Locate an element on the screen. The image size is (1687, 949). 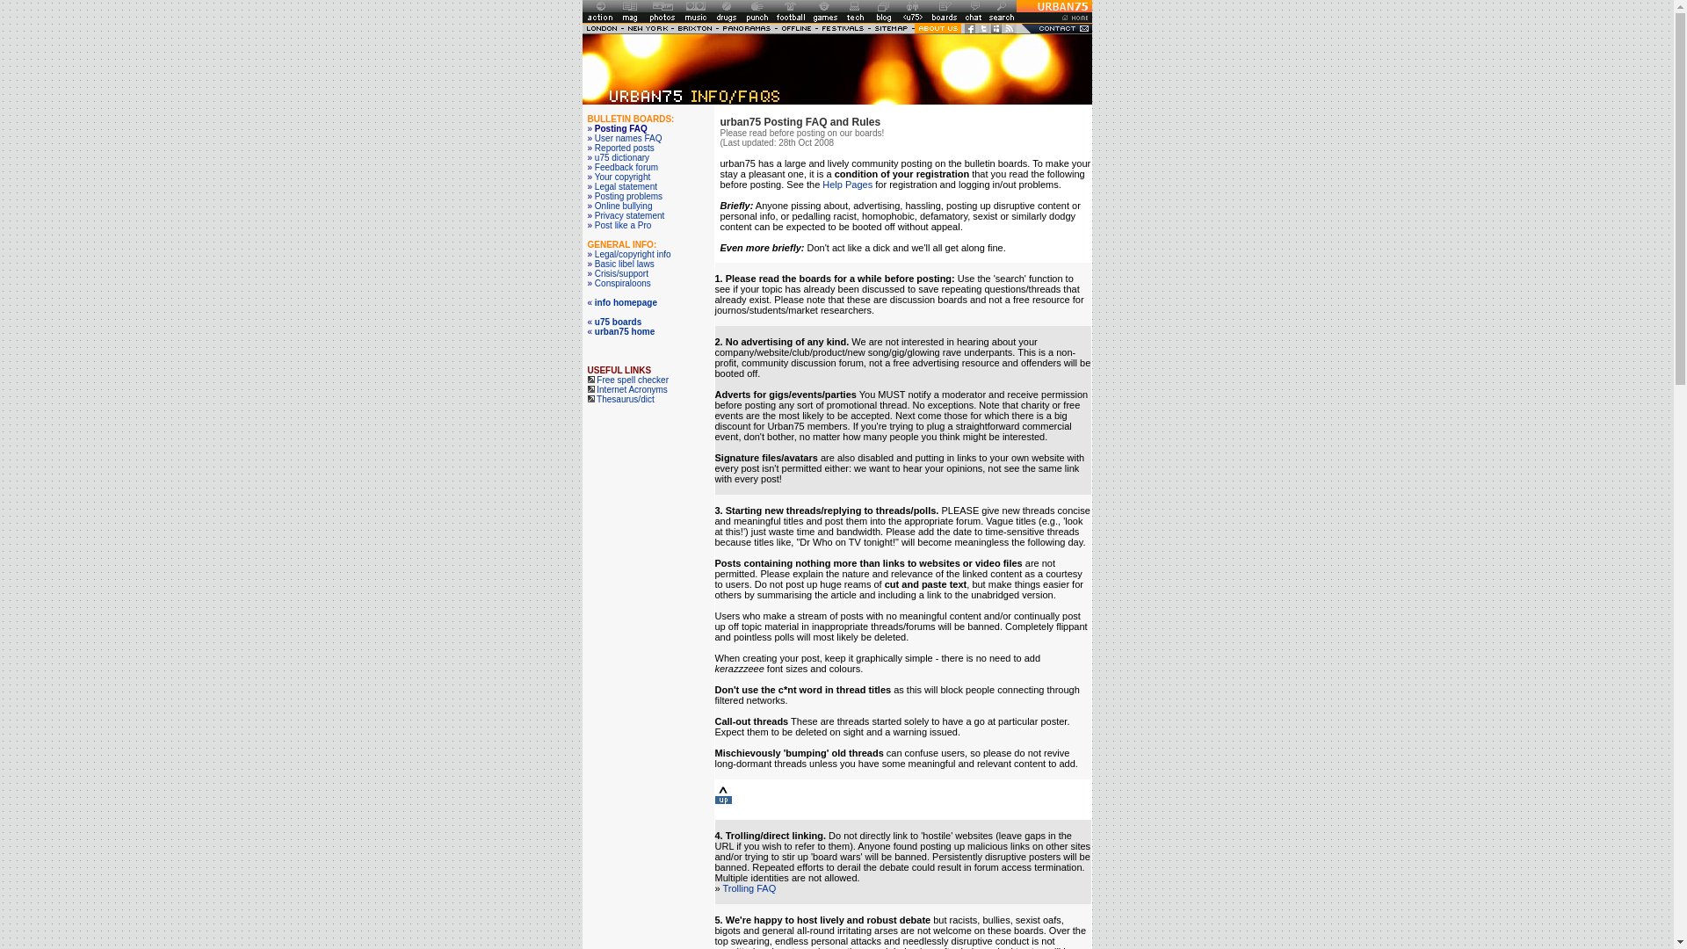
Post like a Pro is located at coordinates (623, 225).